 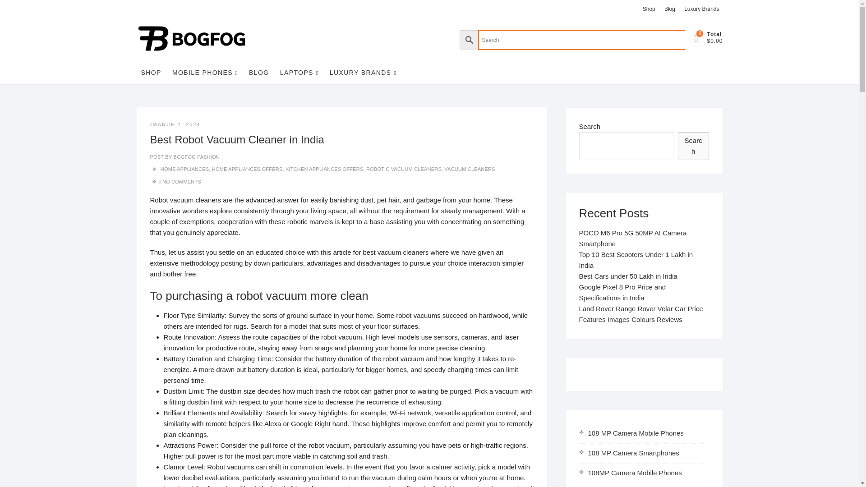 I want to click on BLOG, so click(x=259, y=72).